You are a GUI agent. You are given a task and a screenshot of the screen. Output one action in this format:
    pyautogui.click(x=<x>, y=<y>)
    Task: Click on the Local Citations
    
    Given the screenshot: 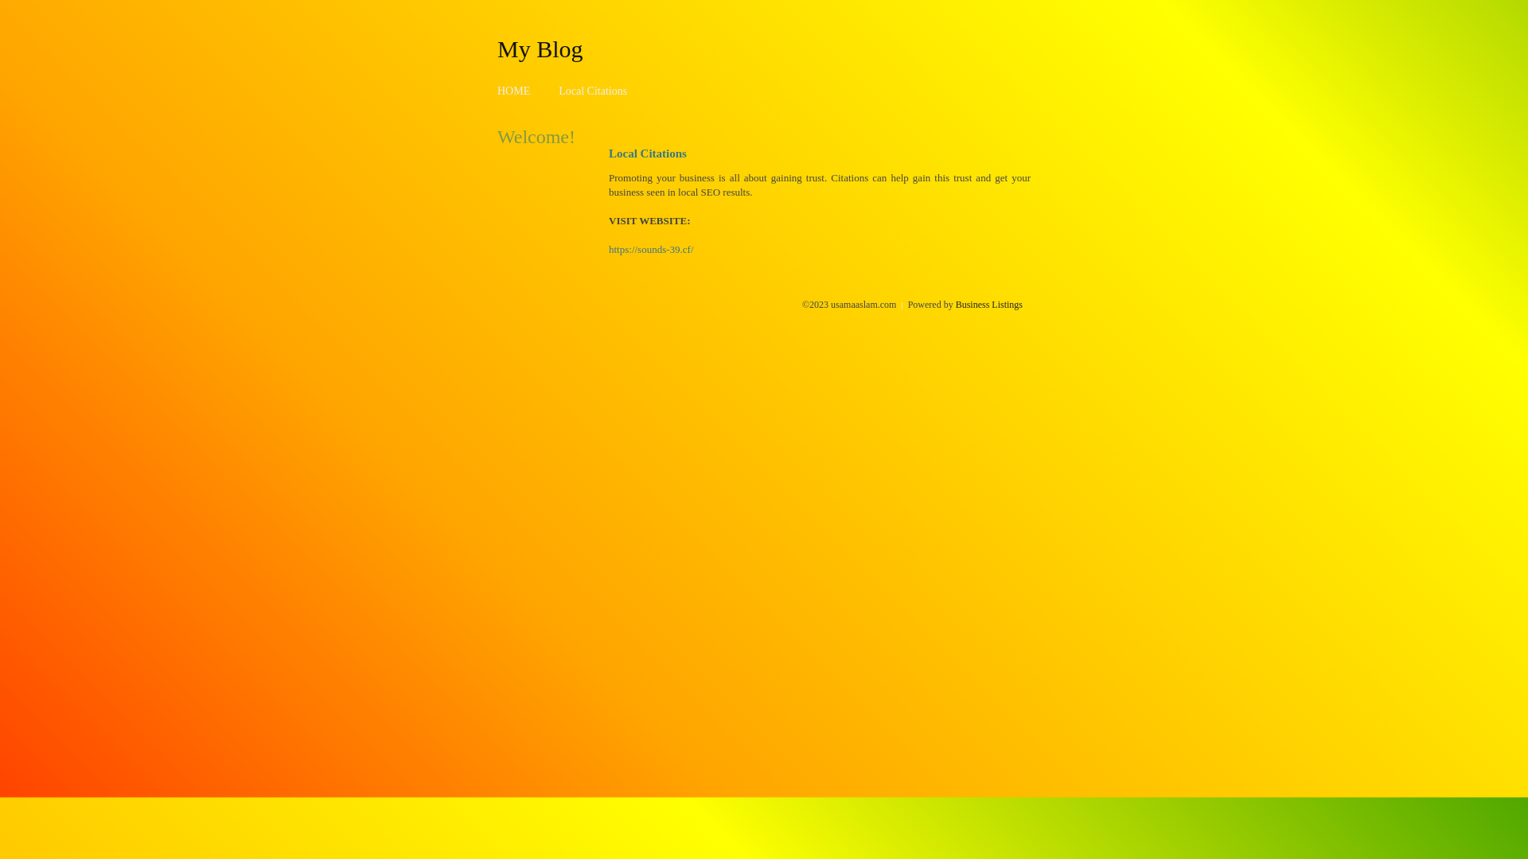 What is the action you would take?
    pyautogui.click(x=593, y=91)
    